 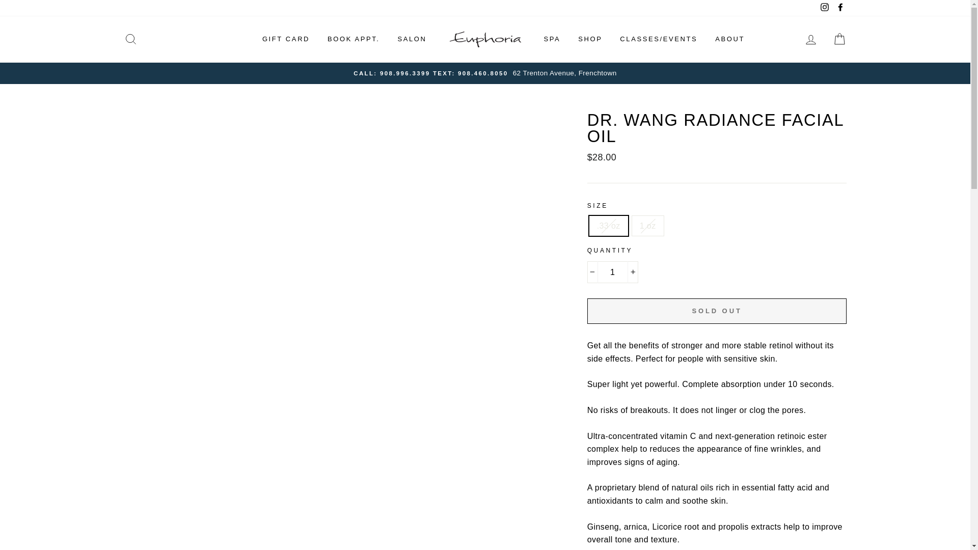 What do you see at coordinates (412, 39) in the screenshot?
I see `SALON` at bounding box center [412, 39].